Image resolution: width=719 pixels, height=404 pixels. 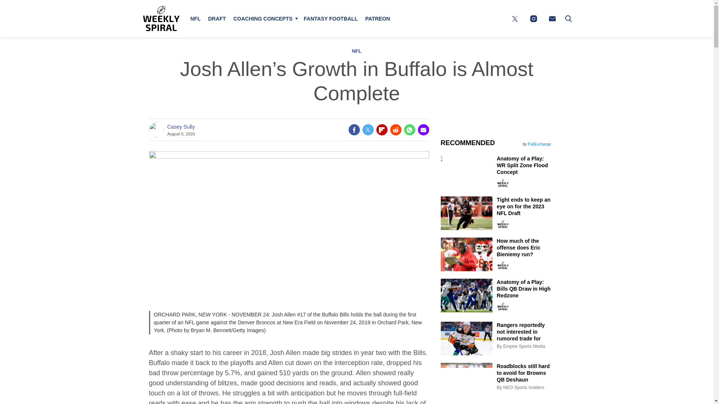 What do you see at coordinates (330, 19) in the screenshot?
I see `FANTASY FOOTBALL` at bounding box center [330, 19].